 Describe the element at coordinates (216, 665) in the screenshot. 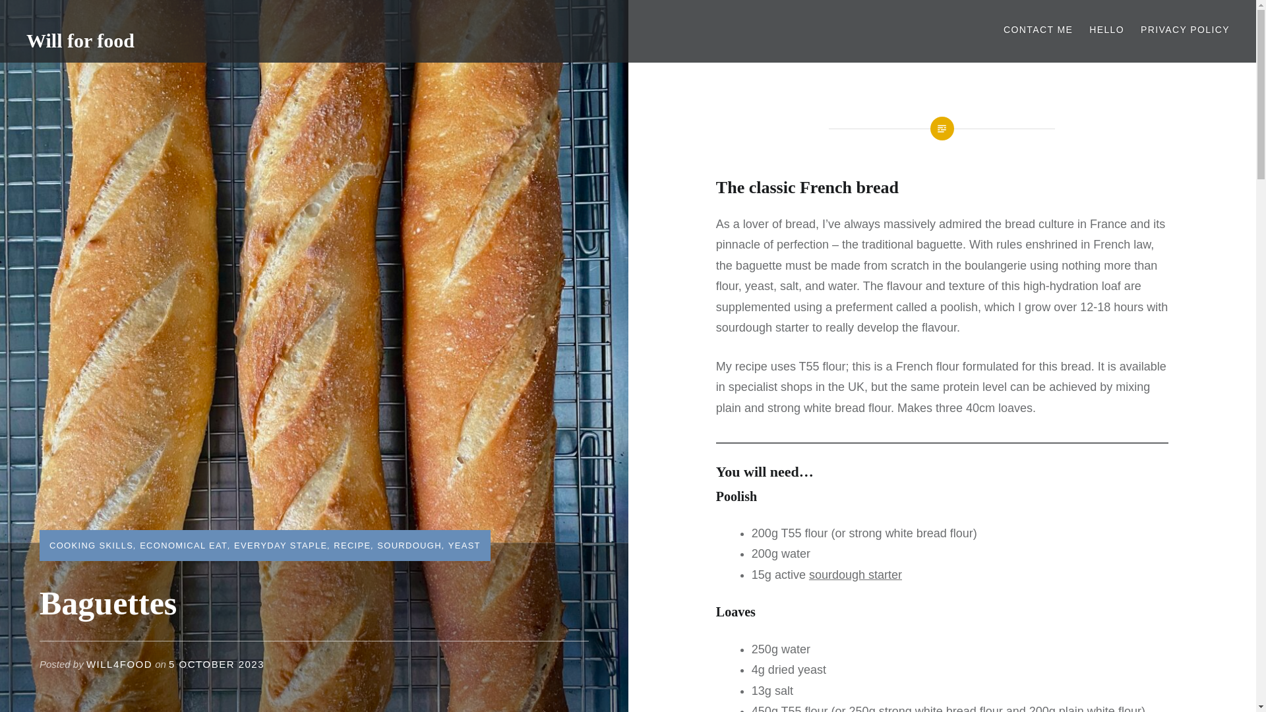

I see `5 OCTOBER 2023` at that location.